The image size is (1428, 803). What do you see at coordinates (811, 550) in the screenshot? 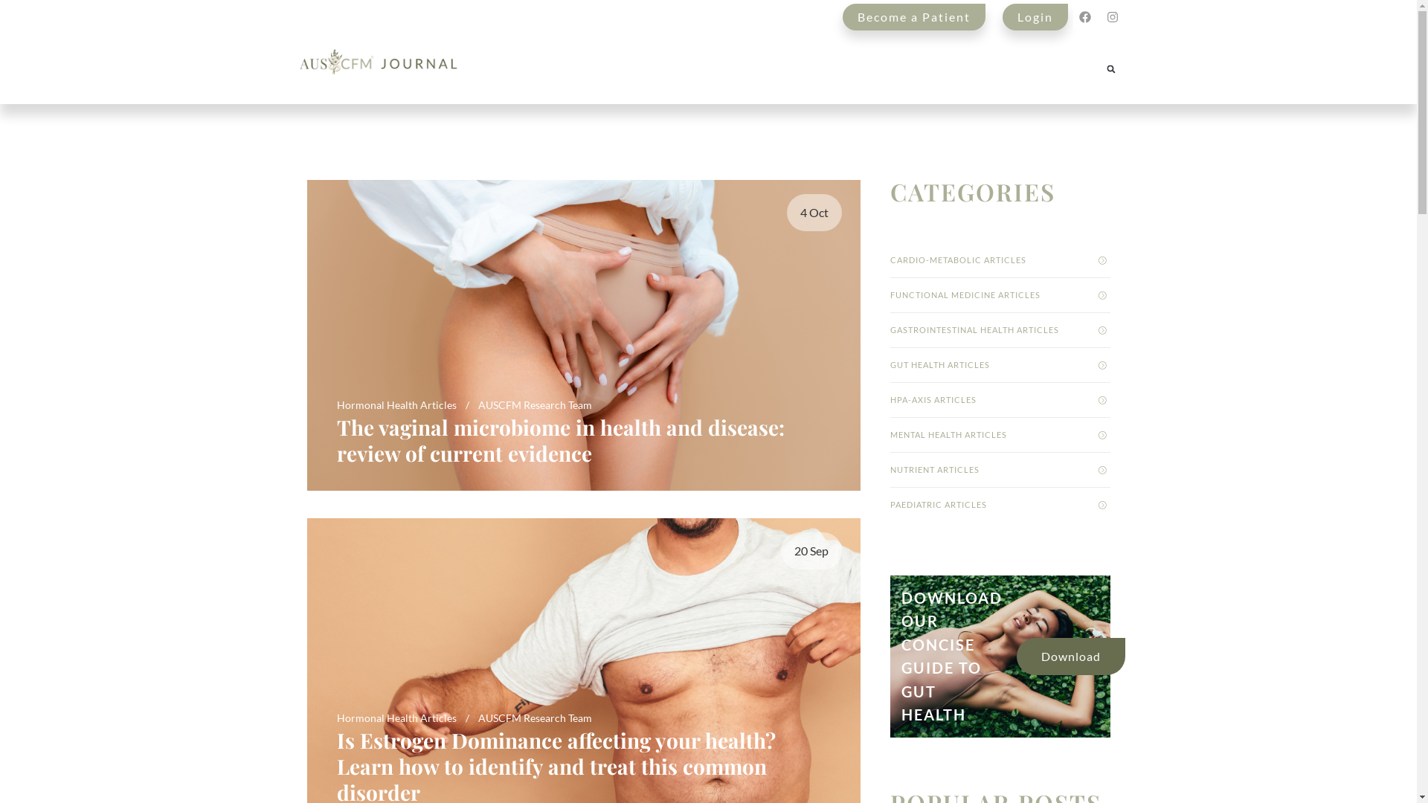
I see `20 Sep` at bounding box center [811, 550].